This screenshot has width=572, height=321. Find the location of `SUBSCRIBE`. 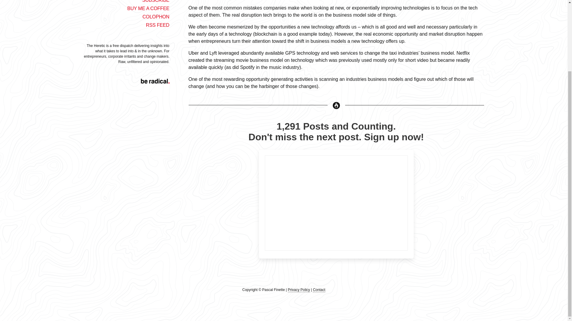

SUBSCRIBE is located at coordinates (156, 1).